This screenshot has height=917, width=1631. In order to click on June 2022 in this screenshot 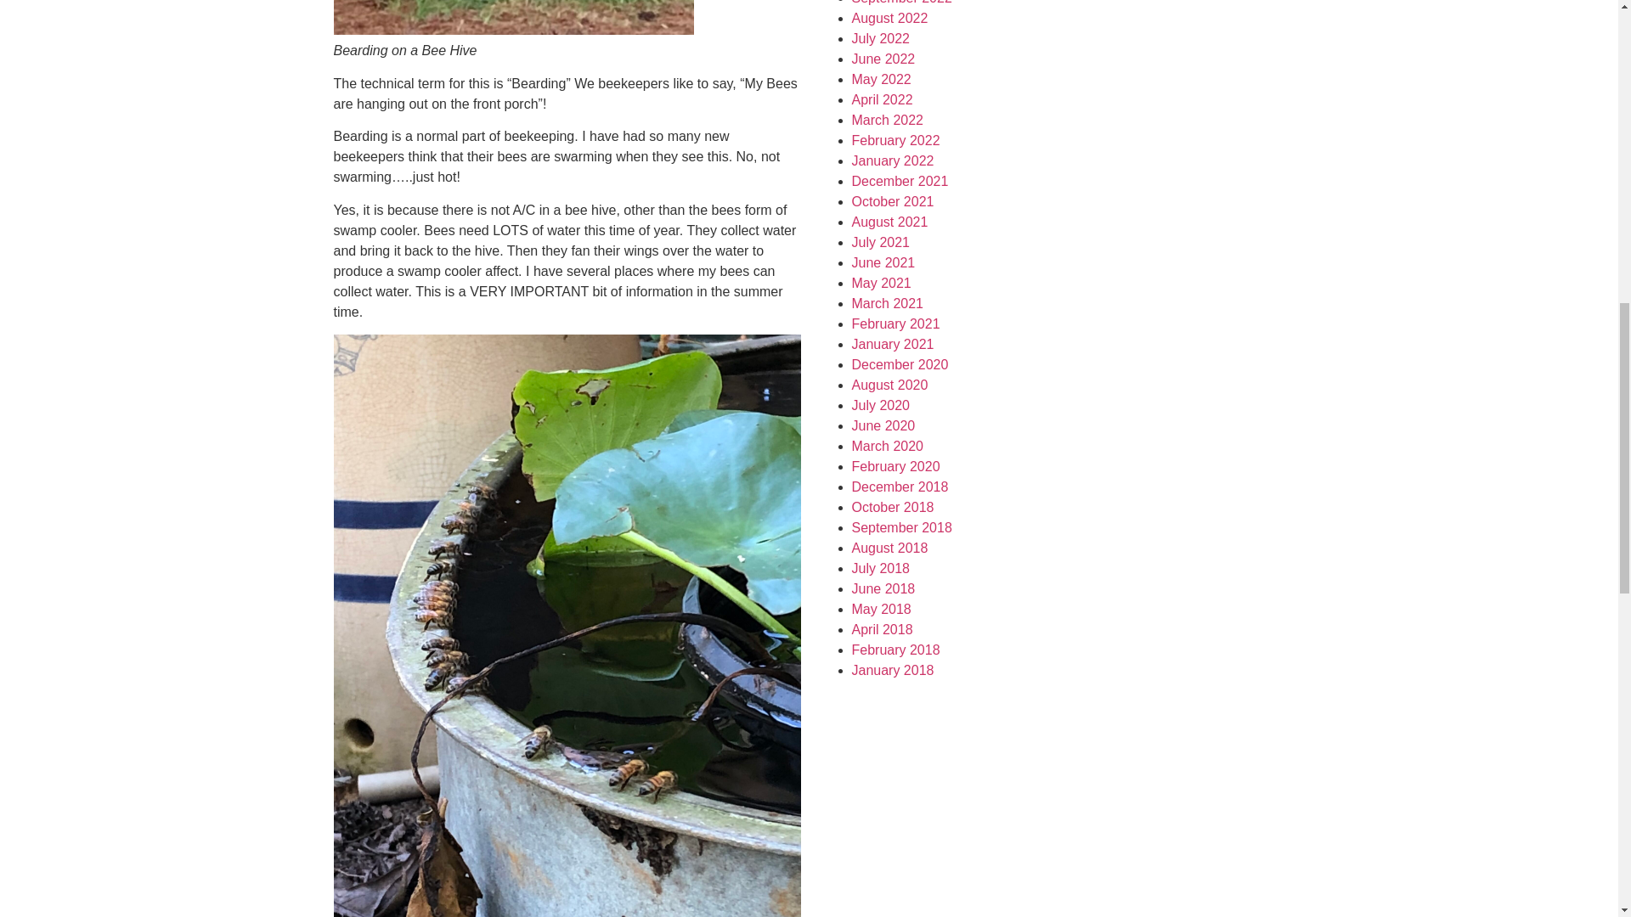, I will do `click(883, 58)`.